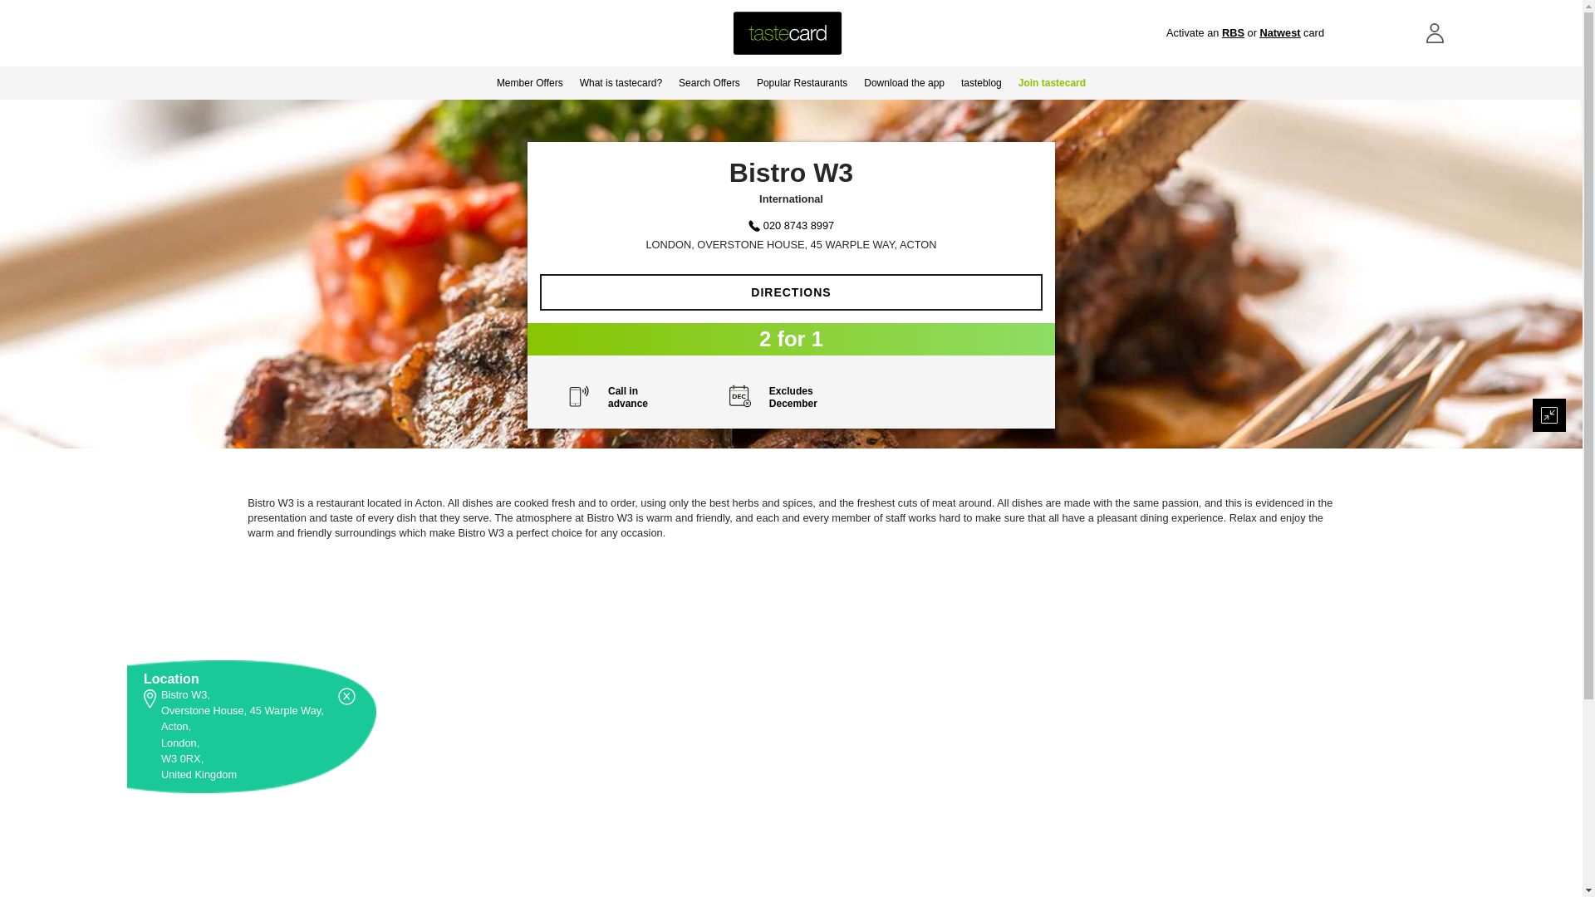  I want to click on DIRECTIONS, so click(791, 292).